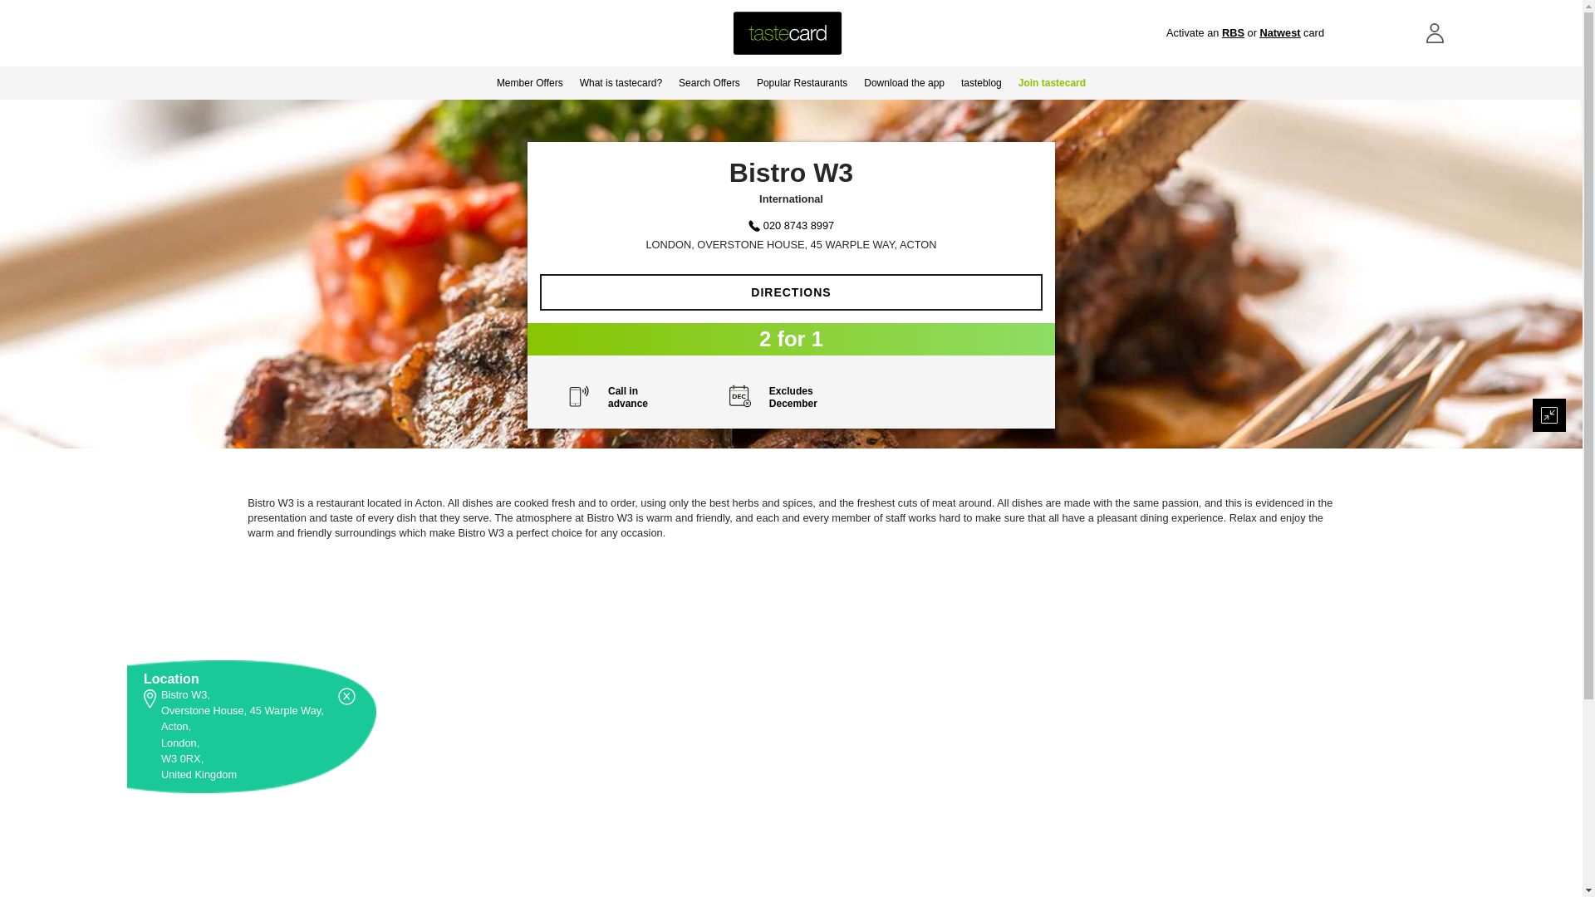  I want to click on DIRECTIONS, so click(791, 292).